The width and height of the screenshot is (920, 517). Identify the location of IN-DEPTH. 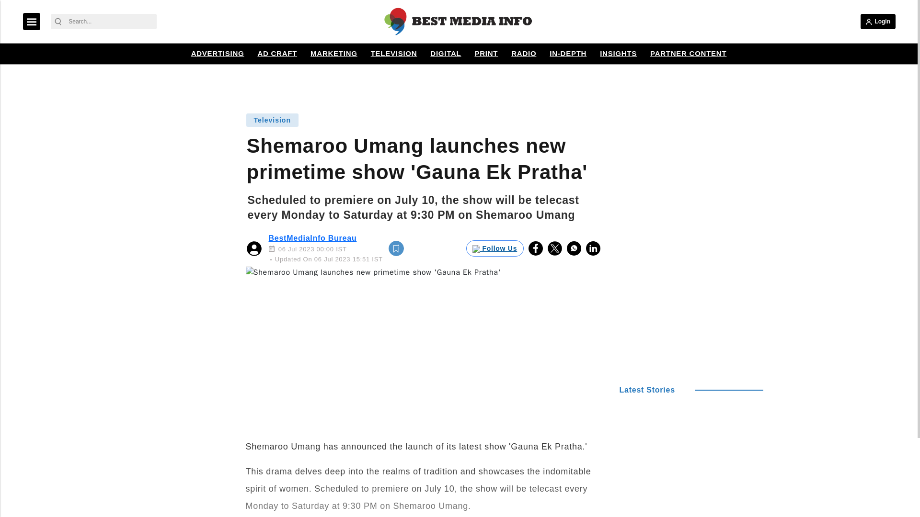
(568, 54).